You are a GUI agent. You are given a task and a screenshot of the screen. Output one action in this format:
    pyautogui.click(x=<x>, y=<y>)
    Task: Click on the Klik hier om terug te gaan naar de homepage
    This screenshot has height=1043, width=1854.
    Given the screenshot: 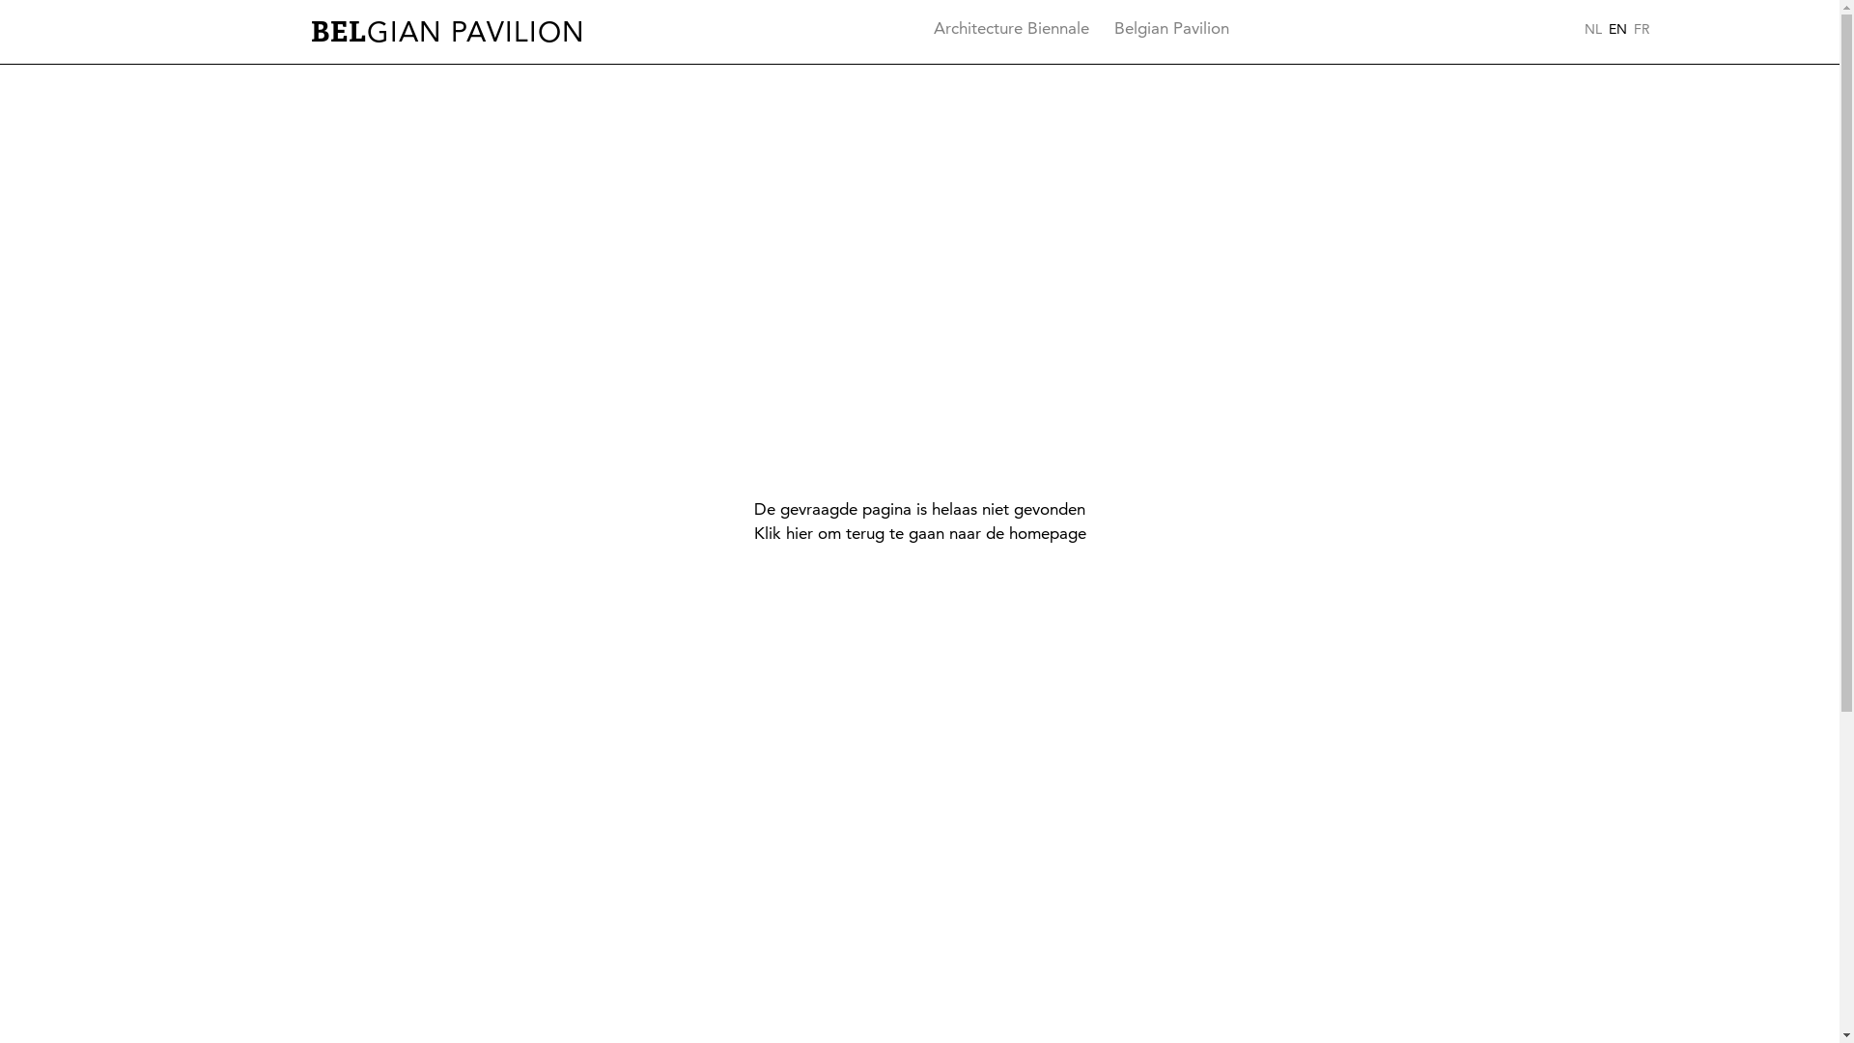 What is the action you would take?
    pyautogui.click(x=919, y=533)
    